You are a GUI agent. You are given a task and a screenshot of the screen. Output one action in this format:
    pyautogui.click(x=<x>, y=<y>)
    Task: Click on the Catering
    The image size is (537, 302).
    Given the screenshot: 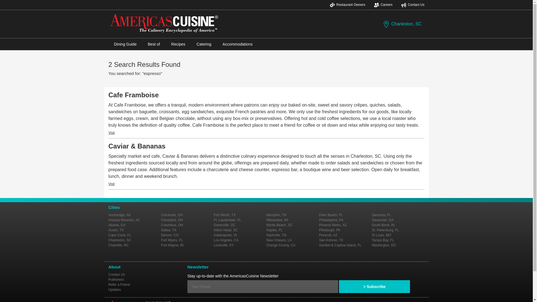 What is the action you would take?
    pyautogui.click(x=204, y=44)
    